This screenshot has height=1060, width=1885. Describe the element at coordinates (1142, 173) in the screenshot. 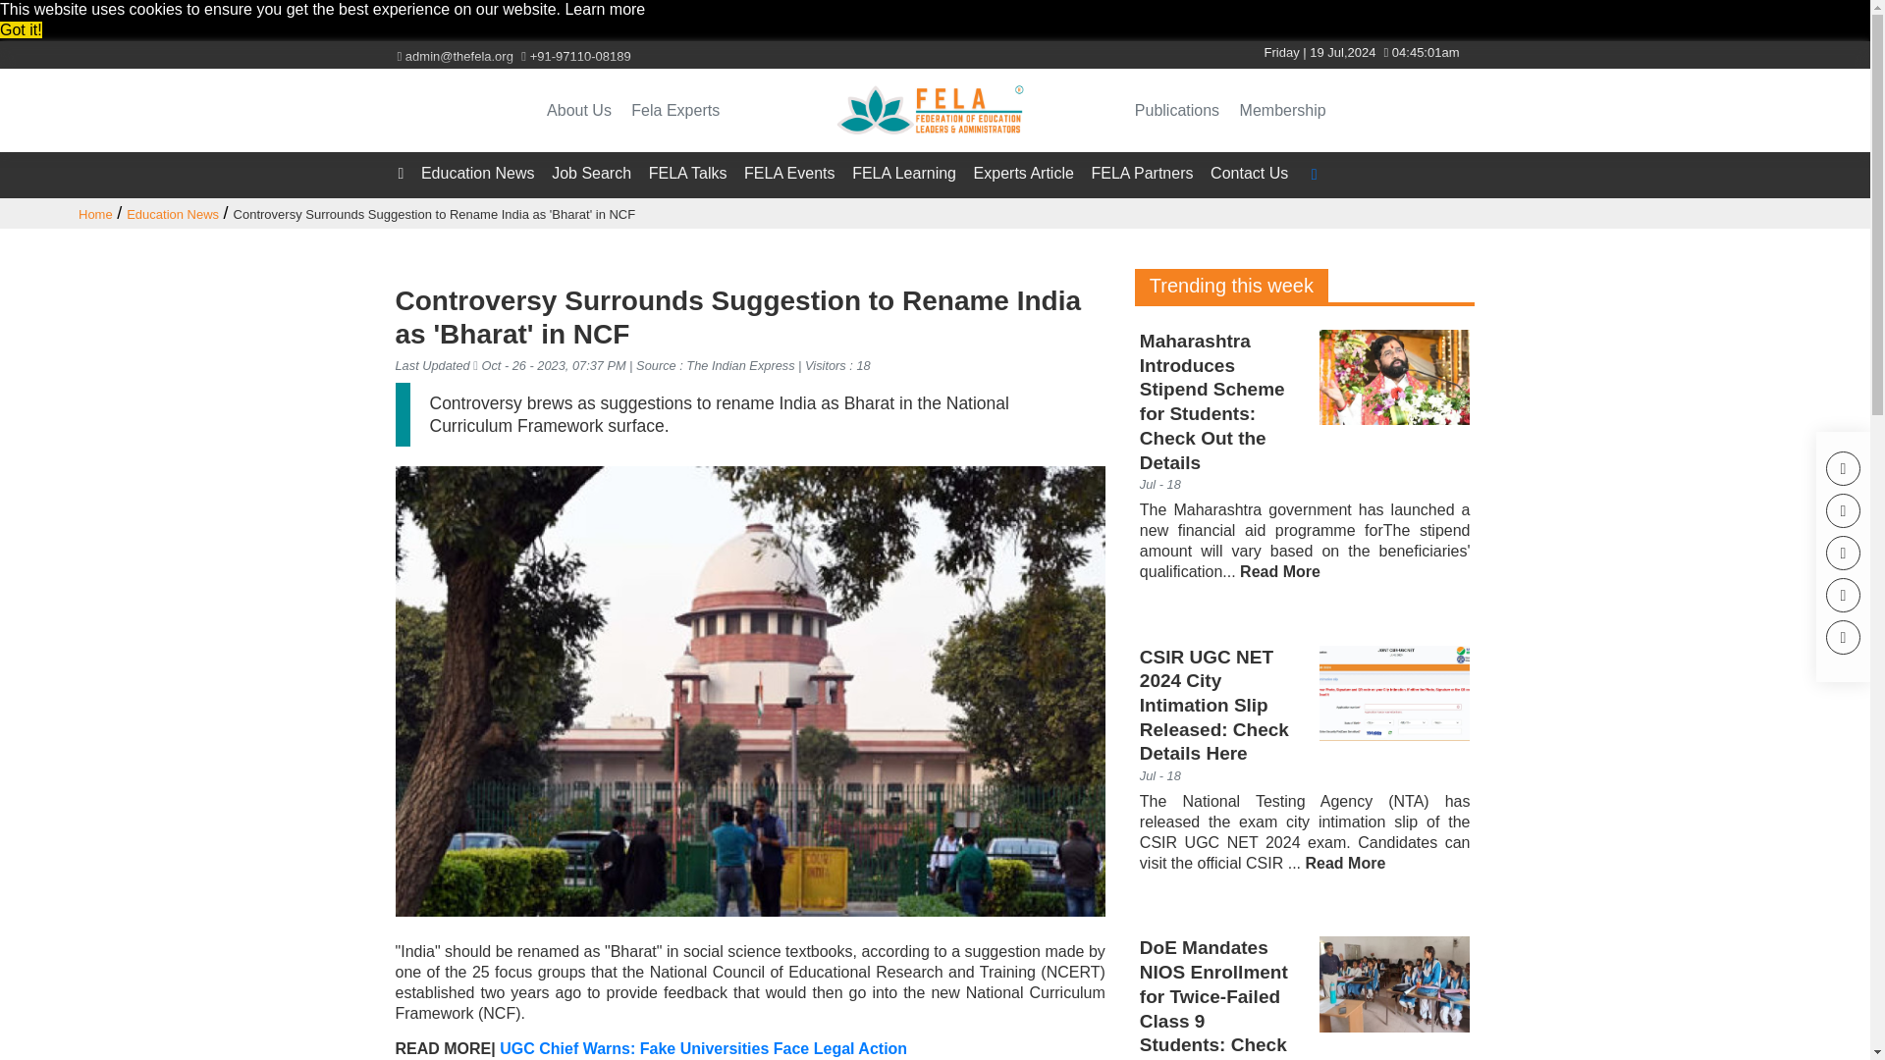

I see `FELA Partners` at that location.